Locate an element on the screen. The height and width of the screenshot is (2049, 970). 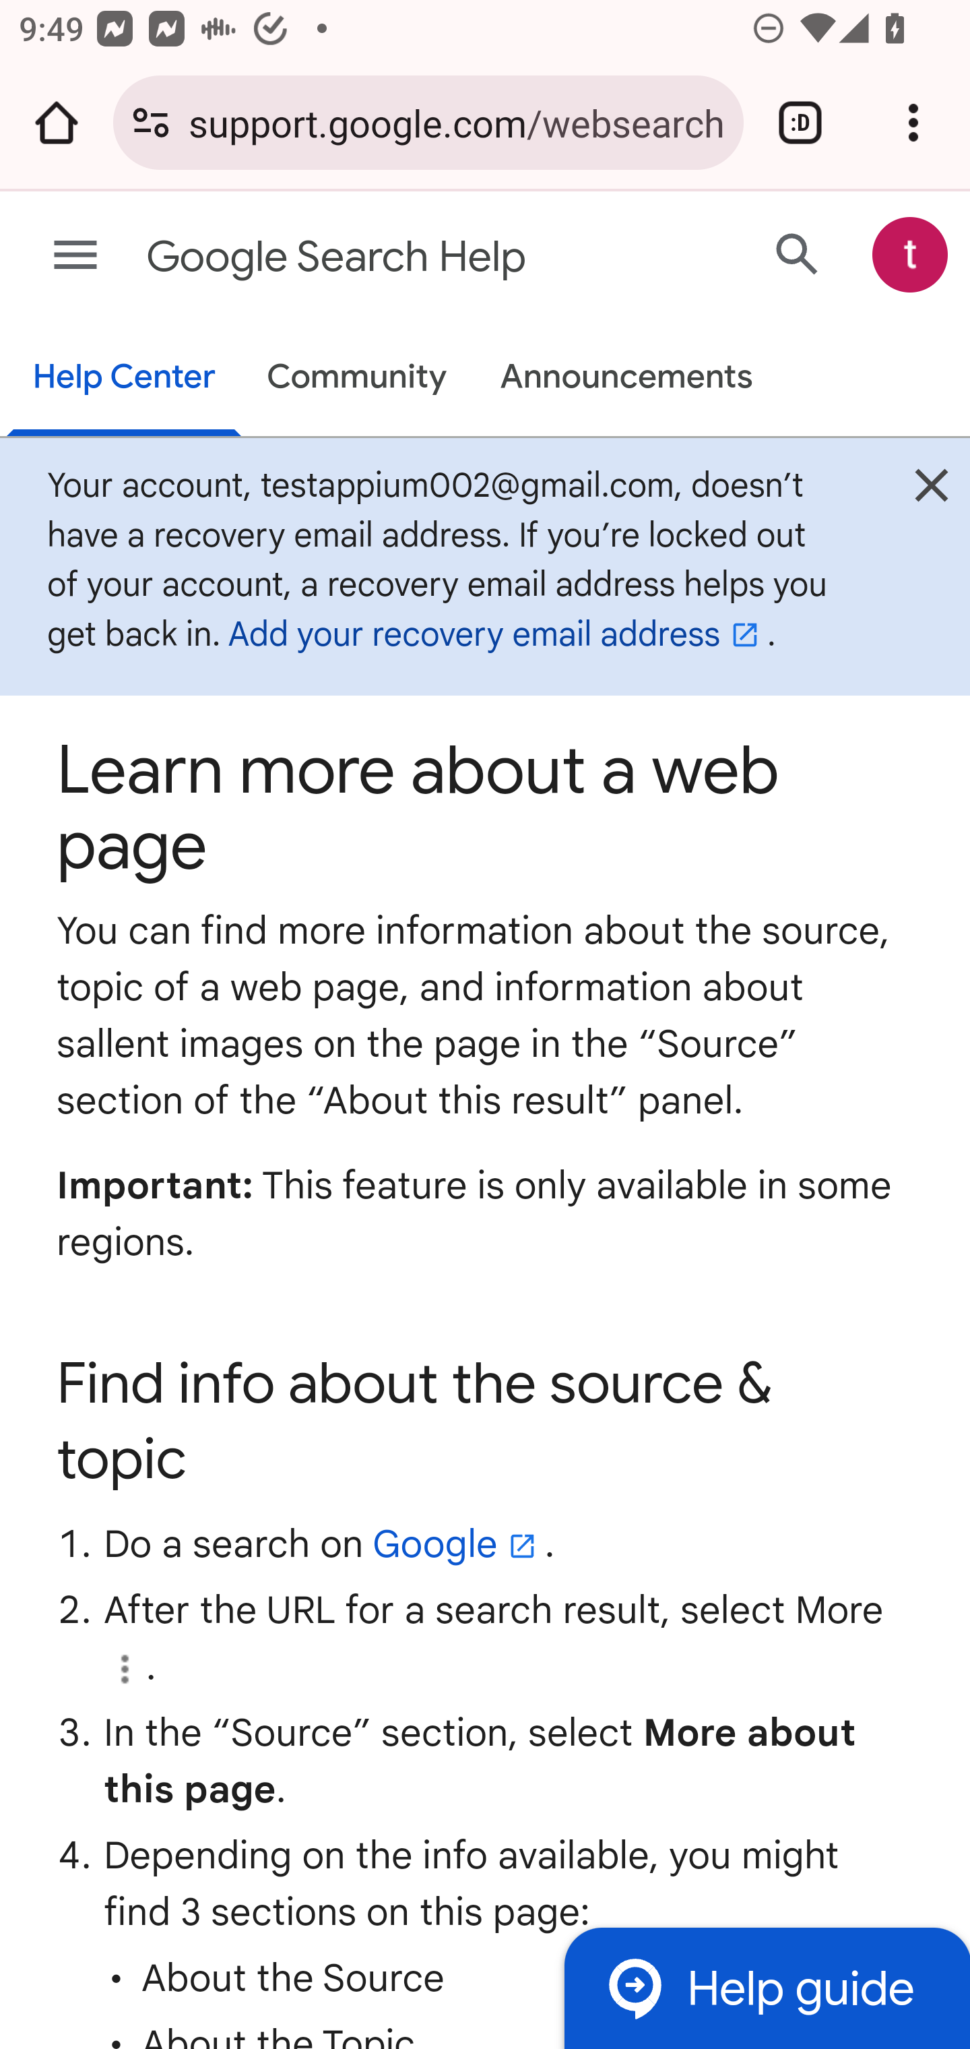
Community is located at coordinates (357, 379).